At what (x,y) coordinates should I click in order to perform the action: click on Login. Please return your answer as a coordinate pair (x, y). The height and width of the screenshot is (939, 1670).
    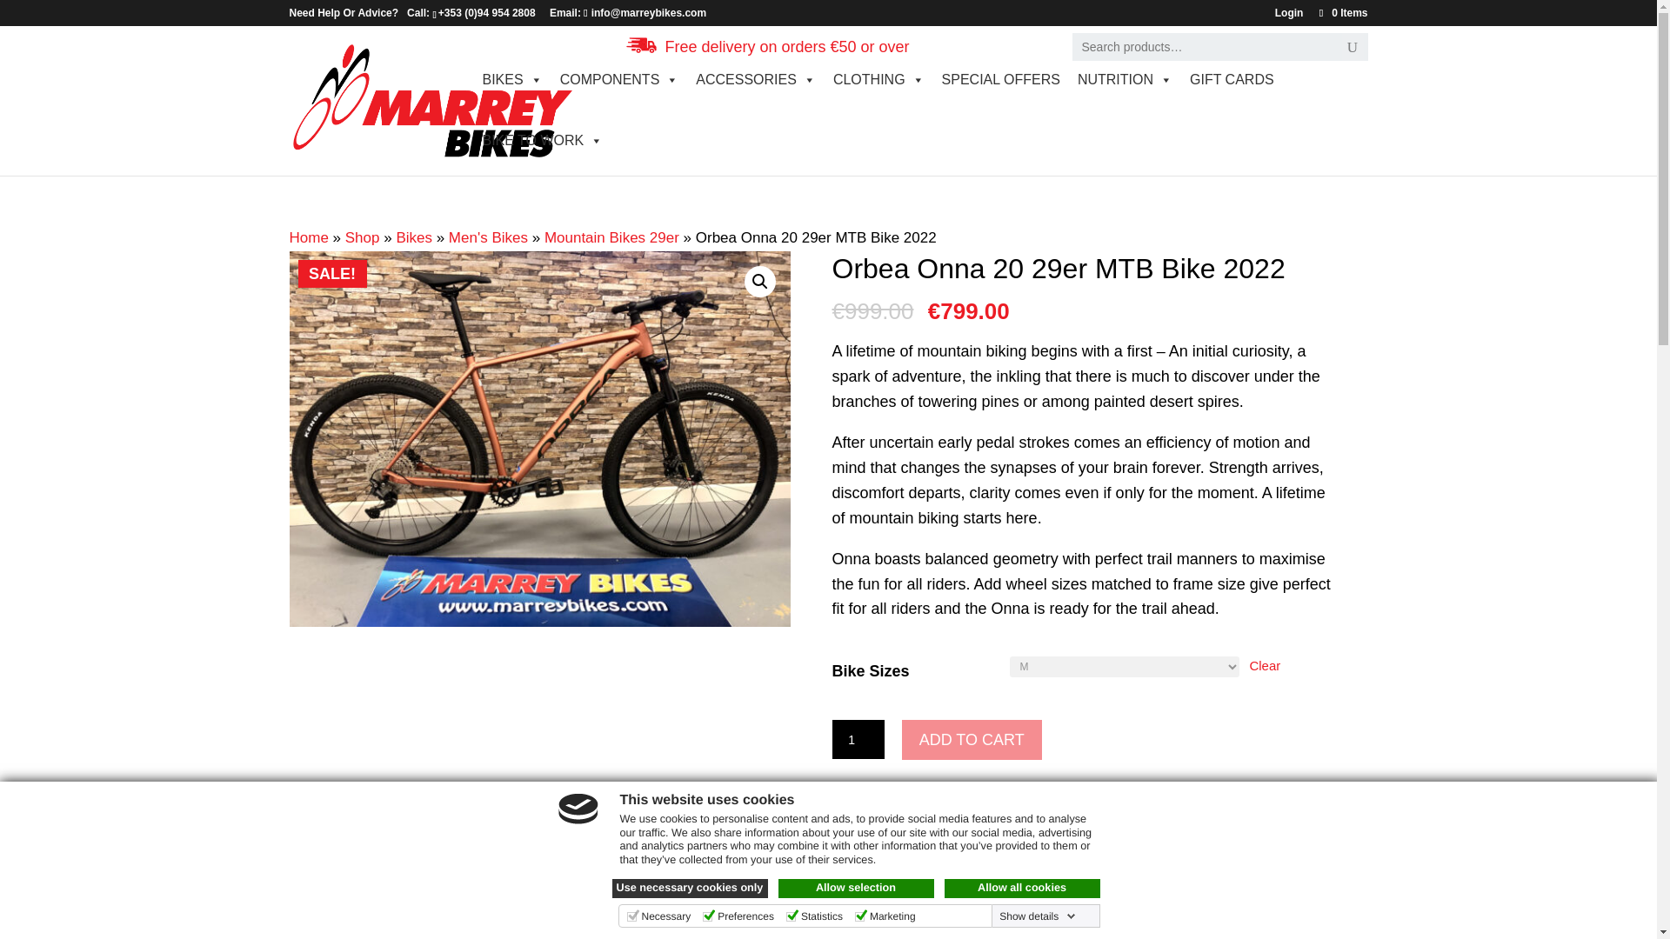
    Looking at the image, I should click on (1289, 17).